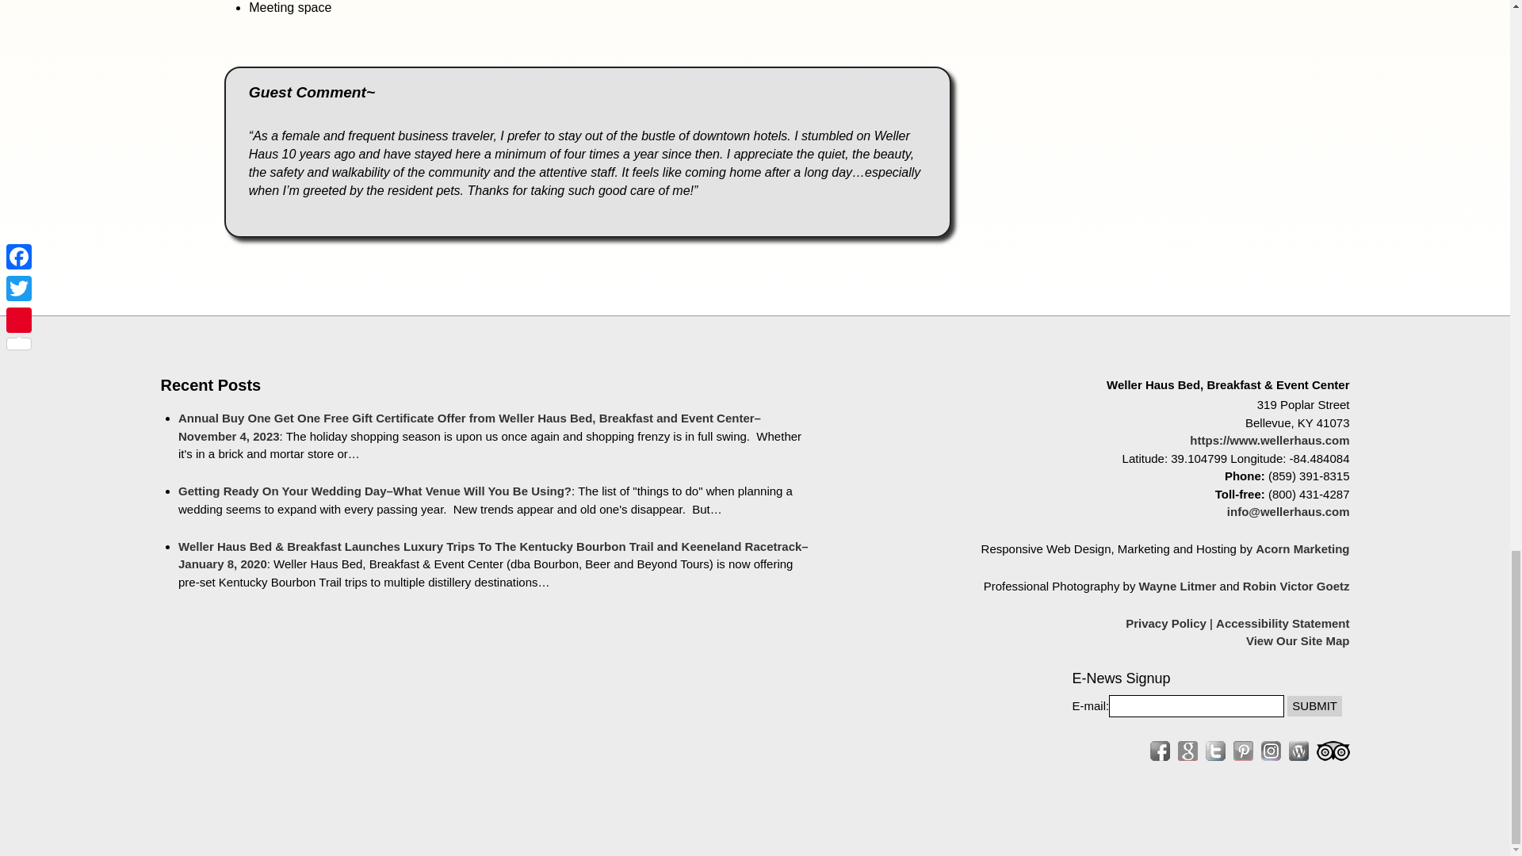 This screenshot has height=856, width=1522. I want to click on Read our Blog, so click(1298, 751).